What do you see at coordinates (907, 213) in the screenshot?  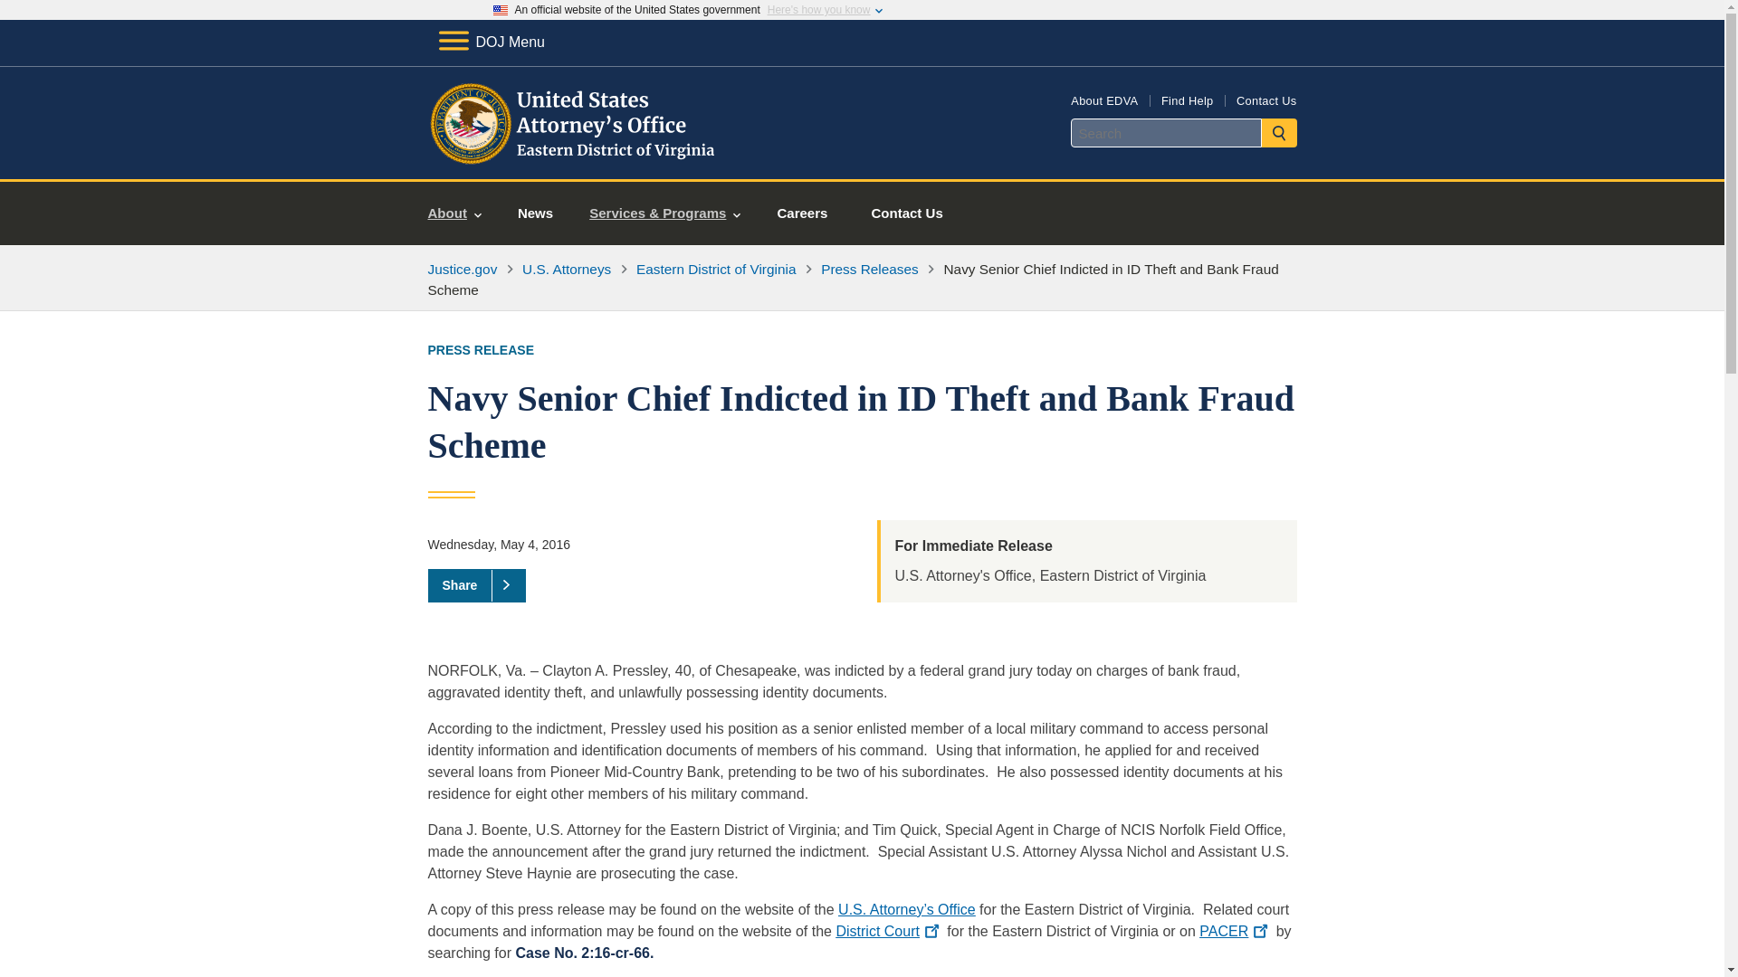 I see `Contact Us` at bounding box center [907, 213].